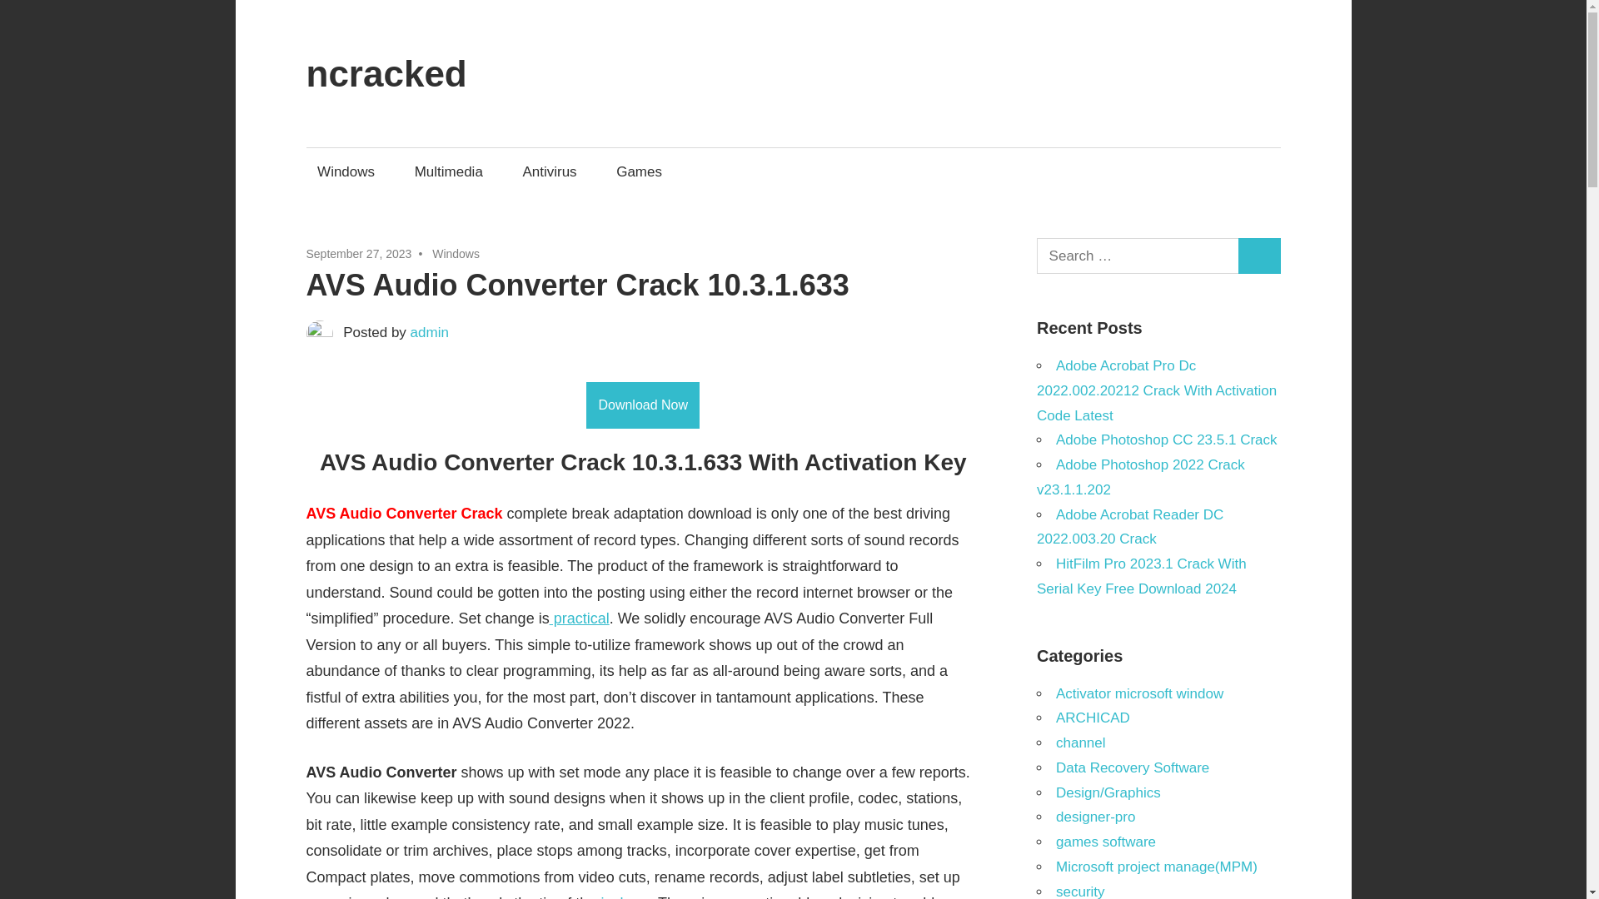 Image resolution: width=1599 pixels, height=899 pixels. What do you see at coordinates (625, 897) in the screenshot?
I see `iceberg` at bounding box center [625, 897].